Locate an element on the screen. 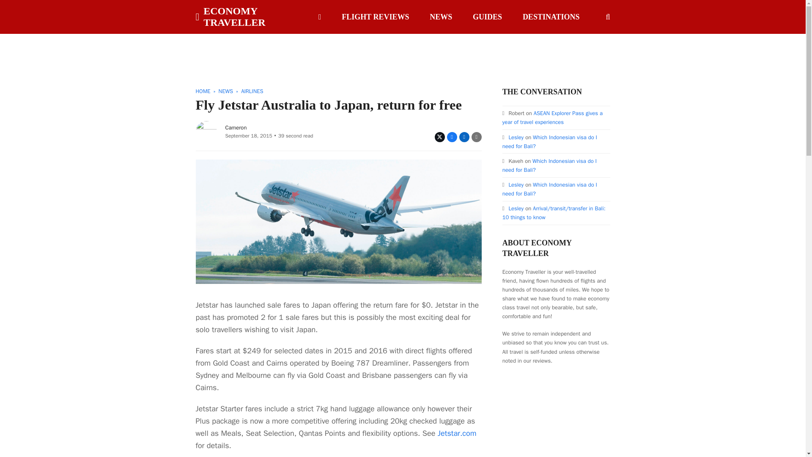  NEWS is located at coordinates (441, 17).